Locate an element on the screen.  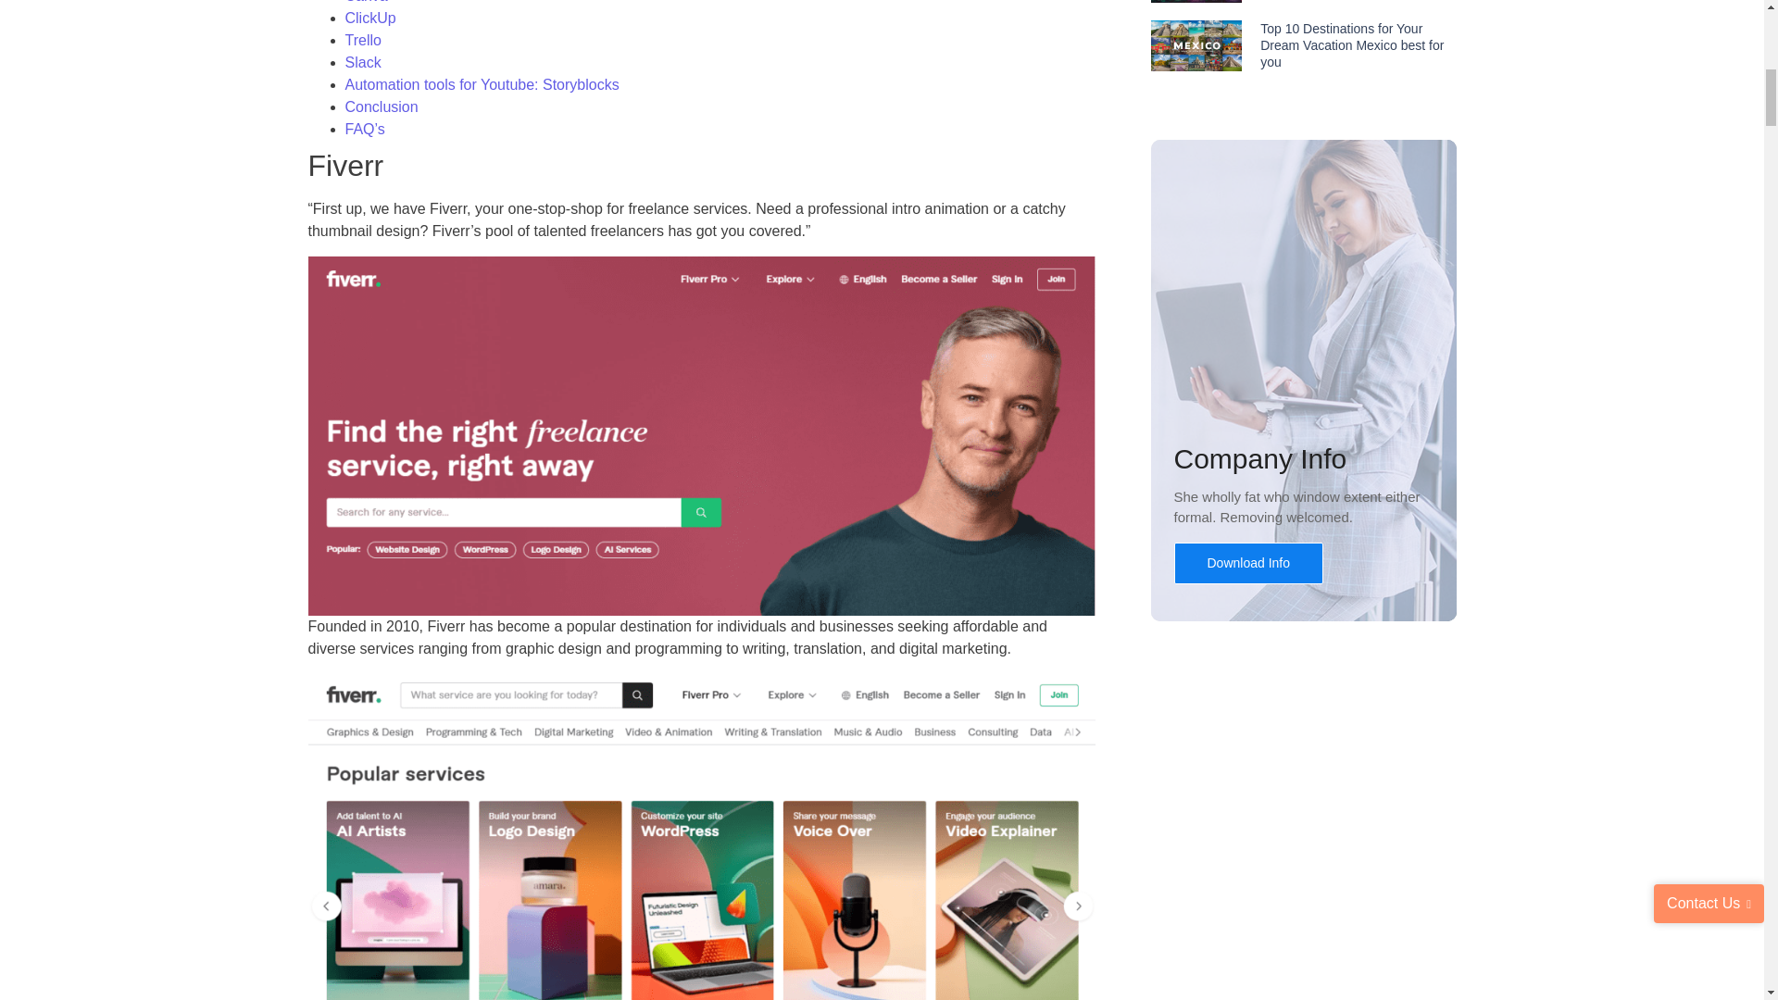
Canva is located at coordinates (366, 2).